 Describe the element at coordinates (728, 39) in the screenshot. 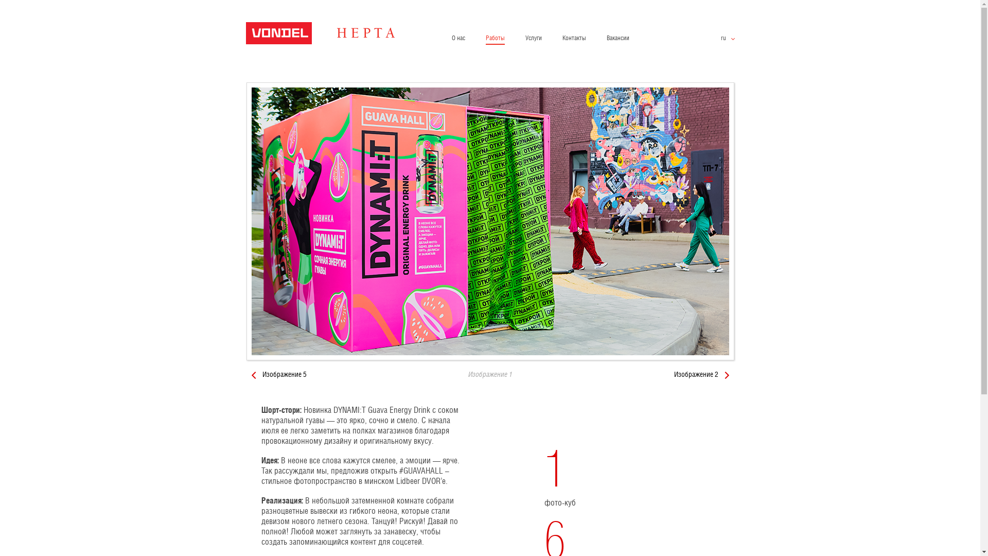

I see `ru` at that location.